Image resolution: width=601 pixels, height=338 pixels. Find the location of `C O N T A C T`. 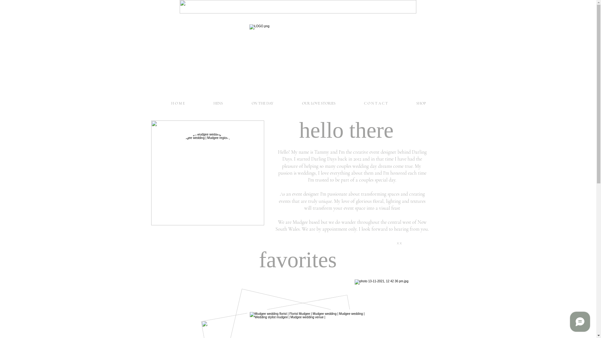

C O N T A C T is located at coordinates (376, 103).